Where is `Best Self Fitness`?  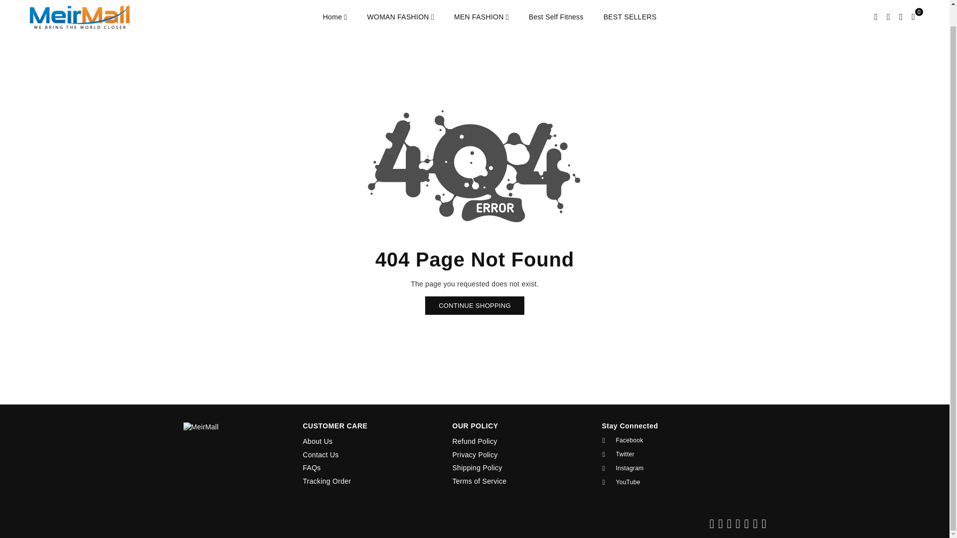
Best Self Fitness is located at coordinates (556, 17).